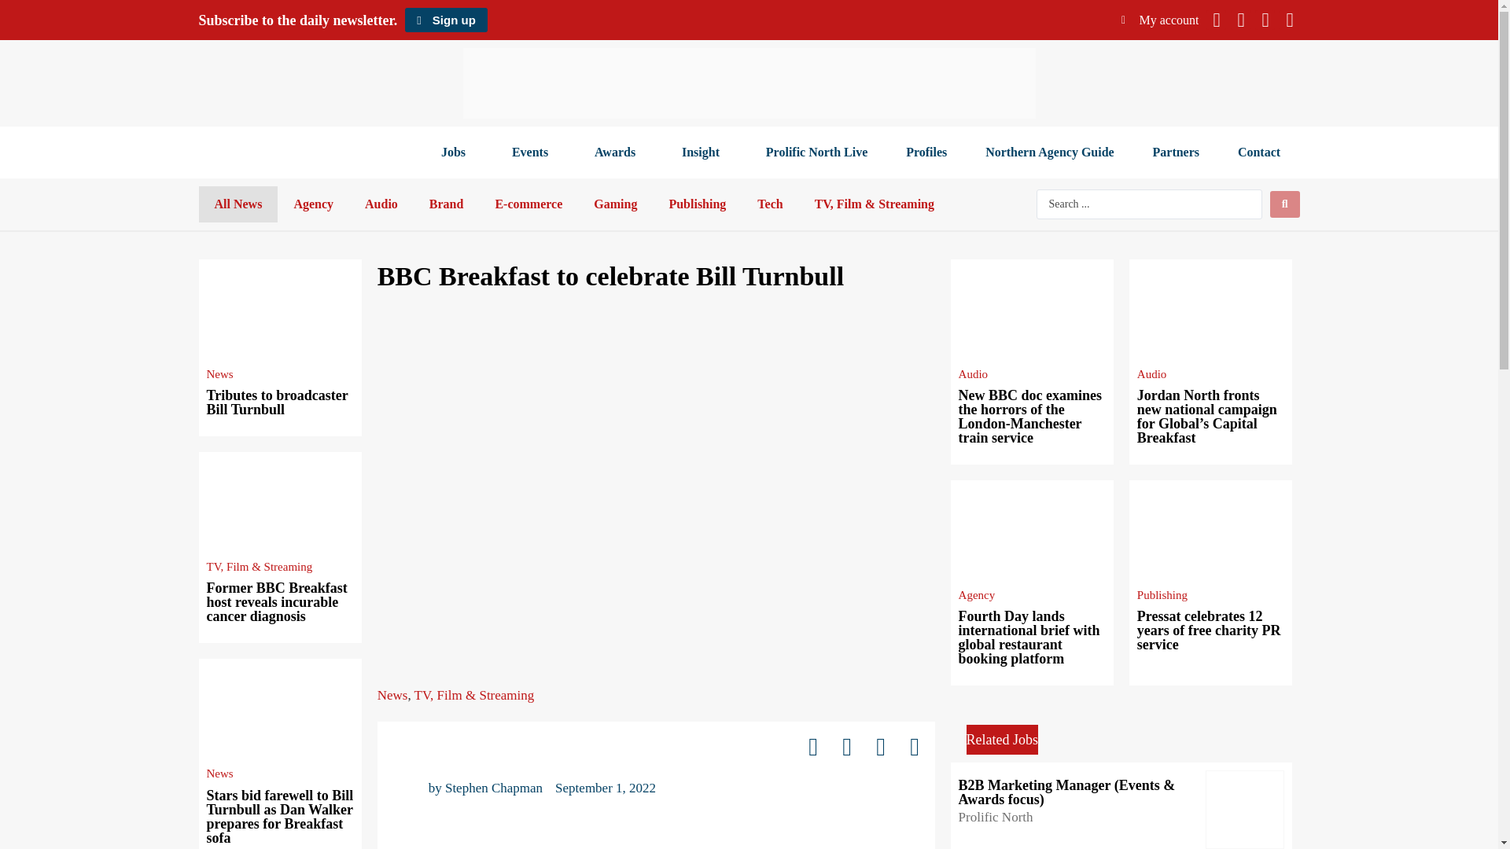 The height and width of the screenshot is (849, 1510). Describe the element at coordinates (1160, 20) in the screenshot. I see `My account` at that location.